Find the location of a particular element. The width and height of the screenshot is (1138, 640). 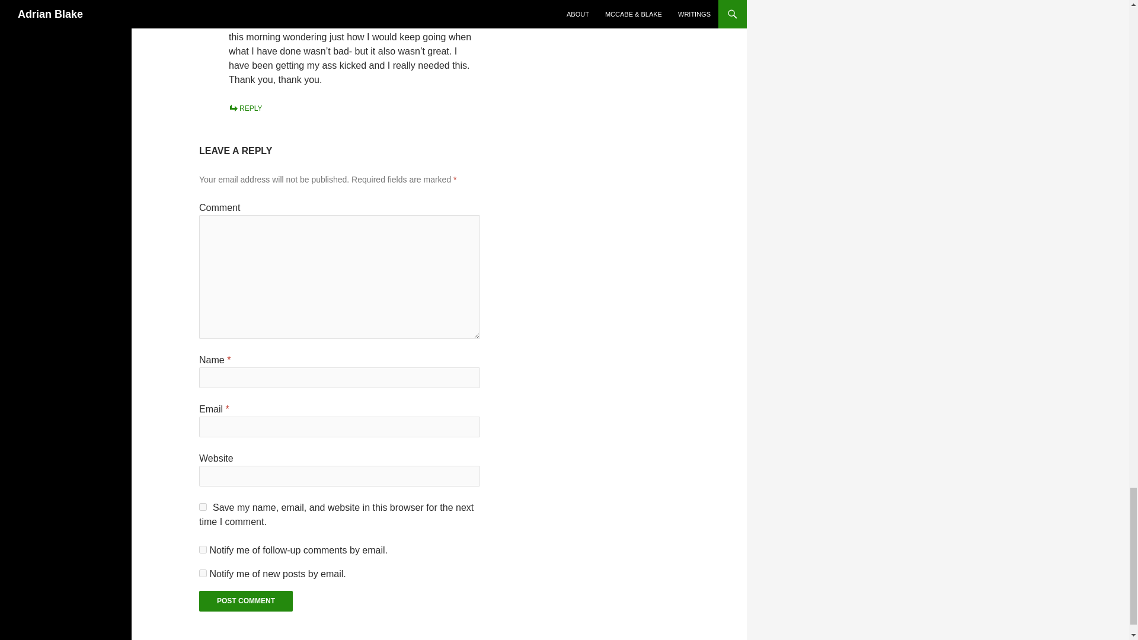

yes is located at coordinates (203, 506).